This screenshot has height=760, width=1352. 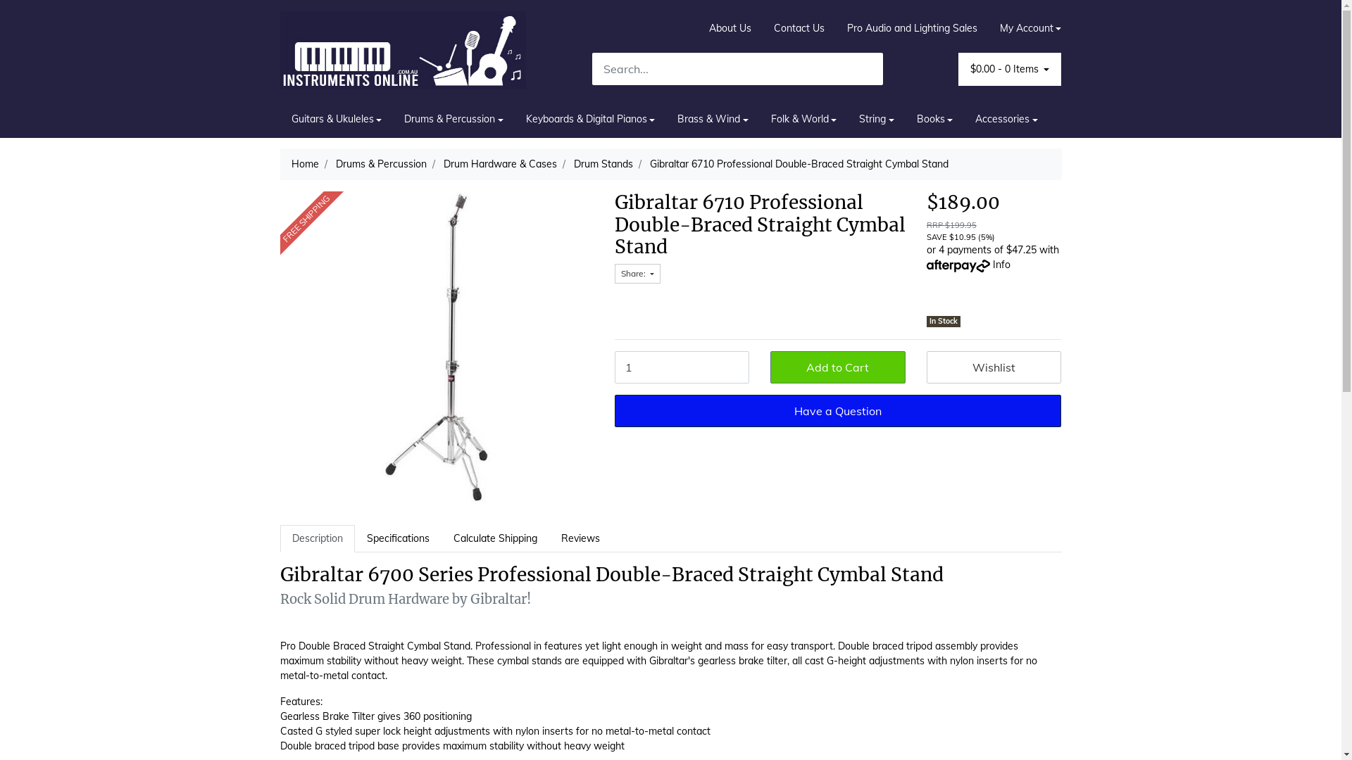 I want to click on Contact Us, so click(x=799, y=28).